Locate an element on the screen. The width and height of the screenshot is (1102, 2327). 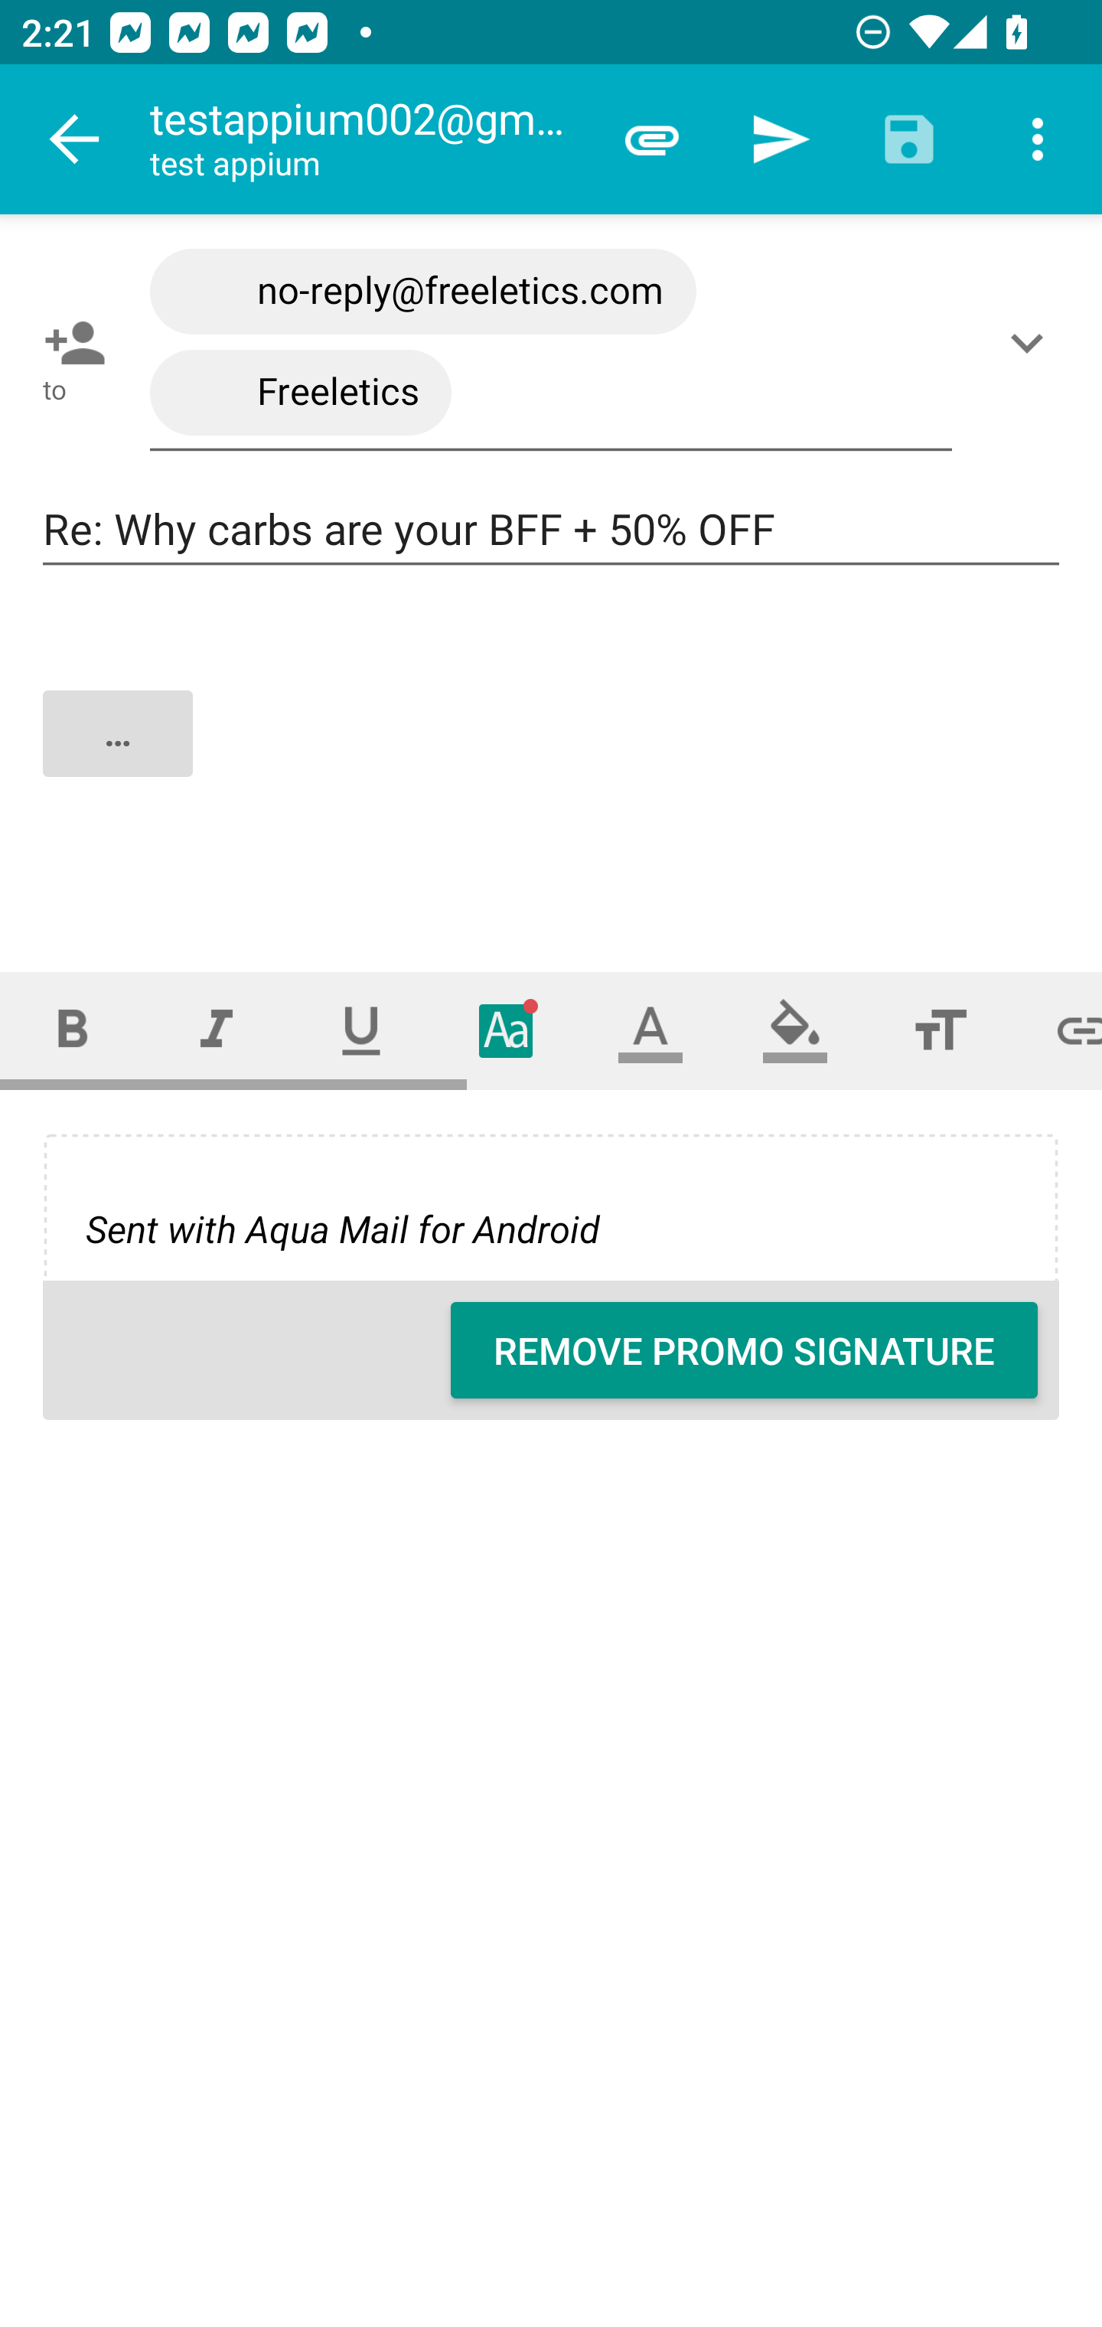
testappium002@gmail.com test appium is located at coordinates (368, 139).